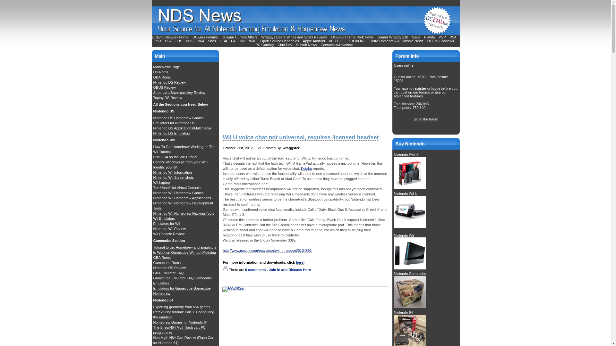  I want to click on GC, so click(234, 41).